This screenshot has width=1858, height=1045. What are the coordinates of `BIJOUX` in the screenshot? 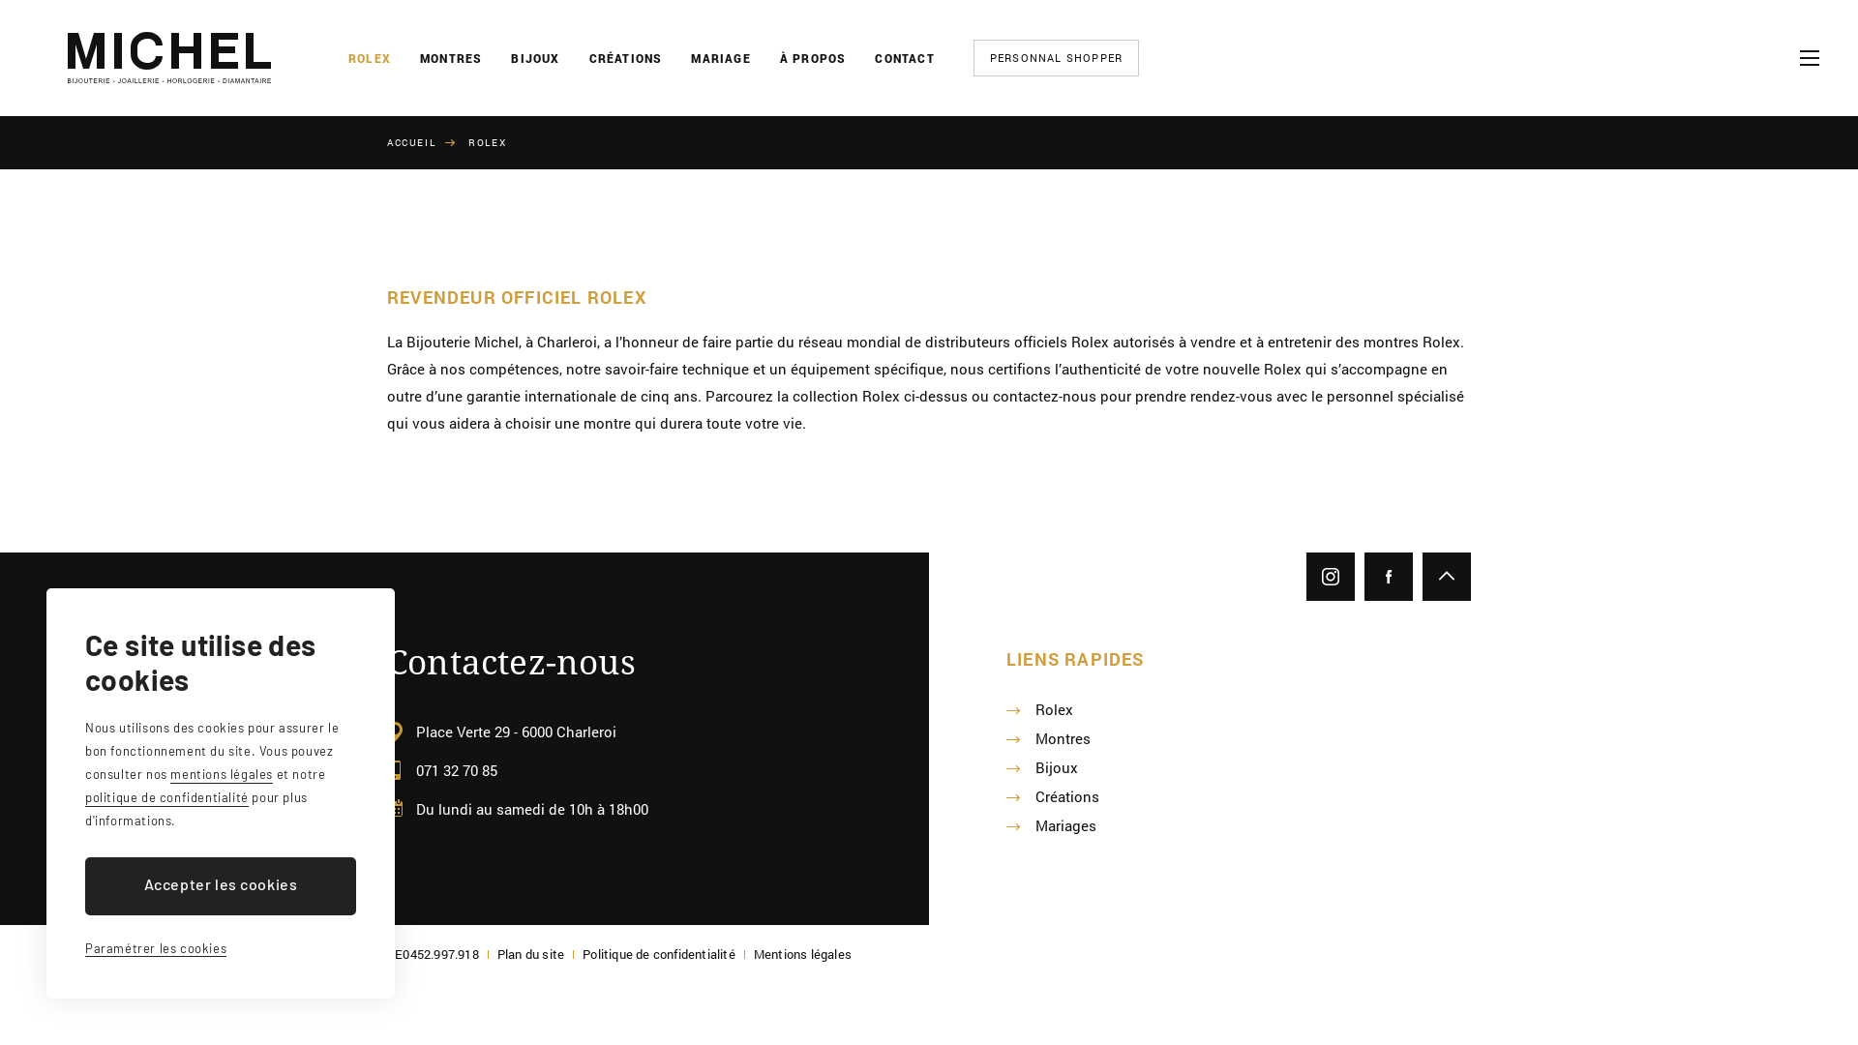 It's located at (535, 58).